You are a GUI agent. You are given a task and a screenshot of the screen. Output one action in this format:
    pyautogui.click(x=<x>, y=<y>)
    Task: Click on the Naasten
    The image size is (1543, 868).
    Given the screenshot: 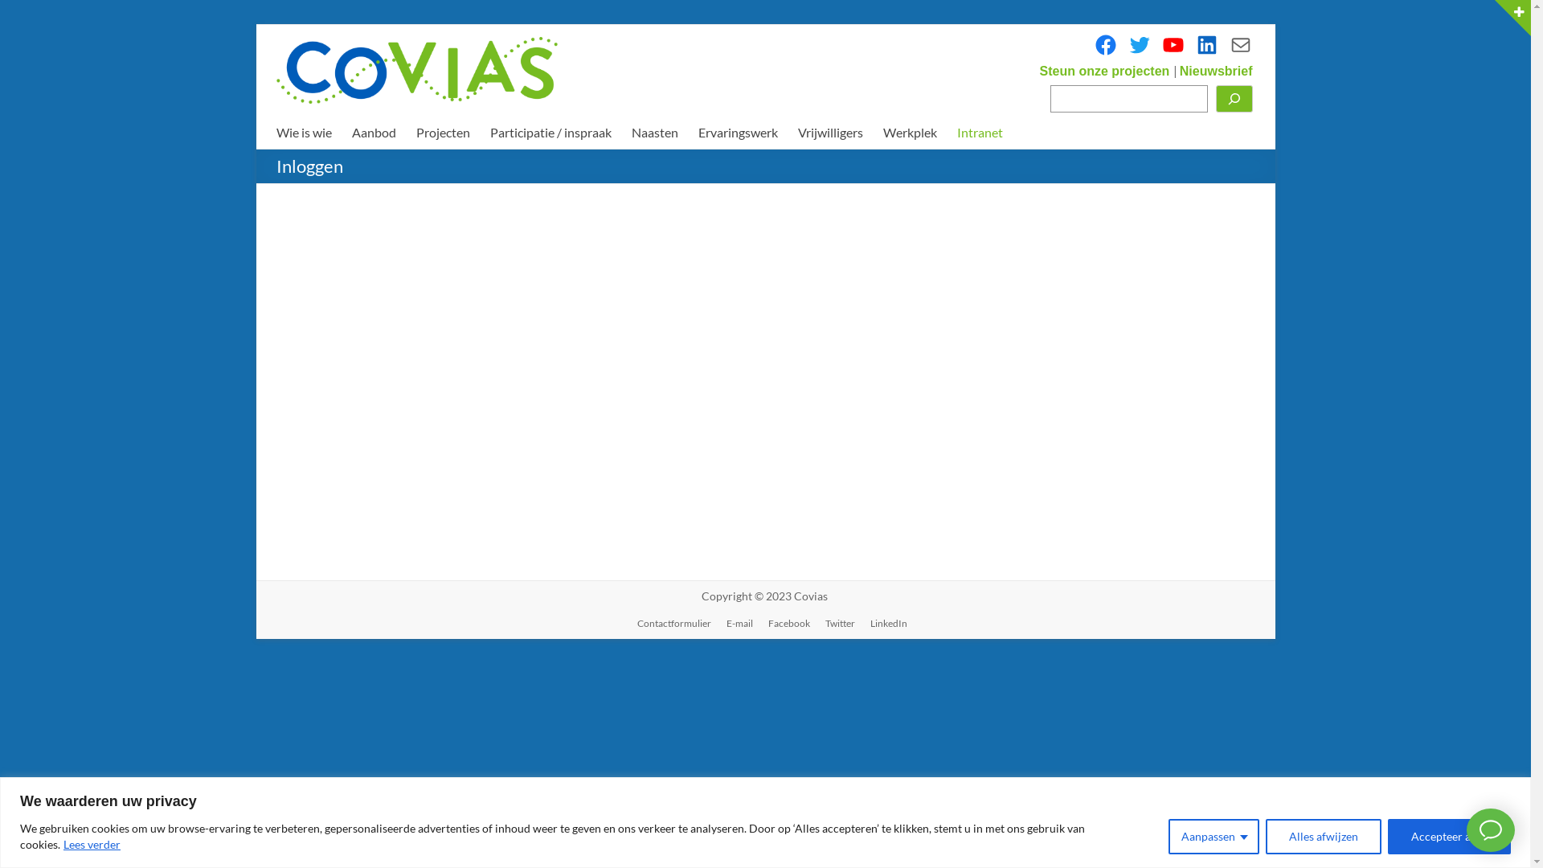 What is the action you would take?
    pyautogui.click(x=655, y=133)
    